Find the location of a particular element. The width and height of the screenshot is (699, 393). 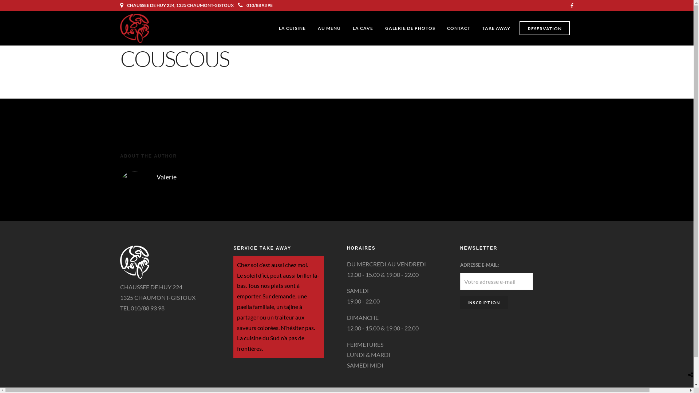

RESERVATION is located at coordinates (545, 28).